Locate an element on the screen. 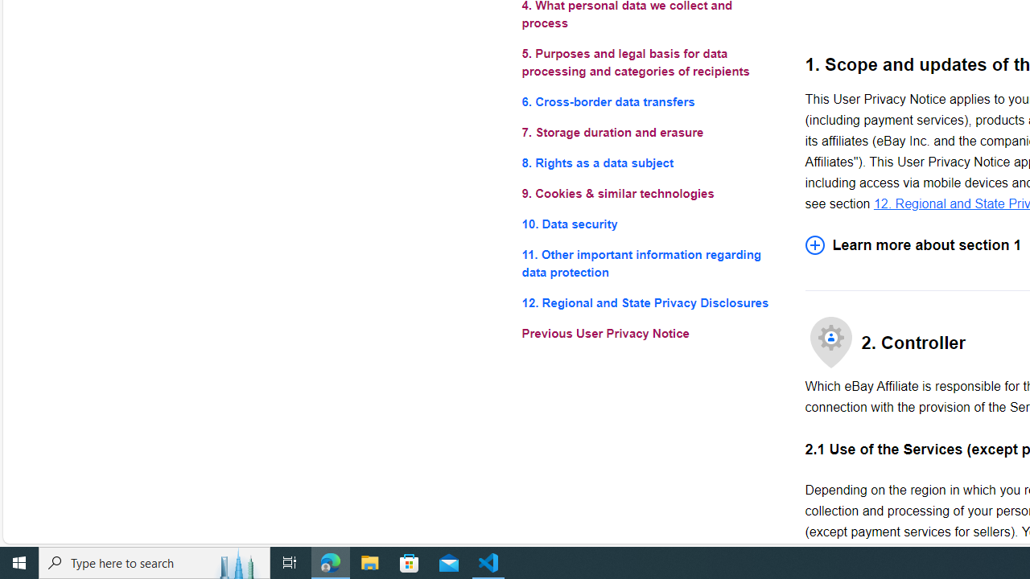 Image resolution: width=1030 pixels, height=579 pixels. Previous User Privacy Notice is located at coordinates (650, 333).